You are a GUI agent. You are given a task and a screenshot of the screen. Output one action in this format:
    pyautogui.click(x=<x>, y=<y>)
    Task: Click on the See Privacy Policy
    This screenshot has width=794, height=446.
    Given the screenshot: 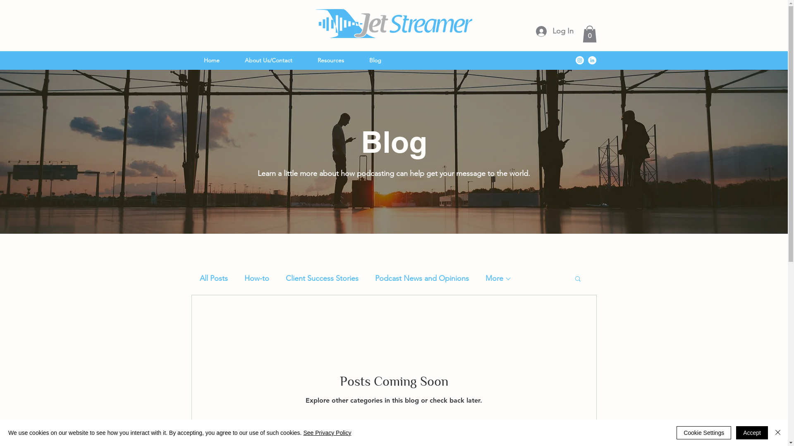 What is the action you would take?
    pyautogui.click(x=327, y=433)
    